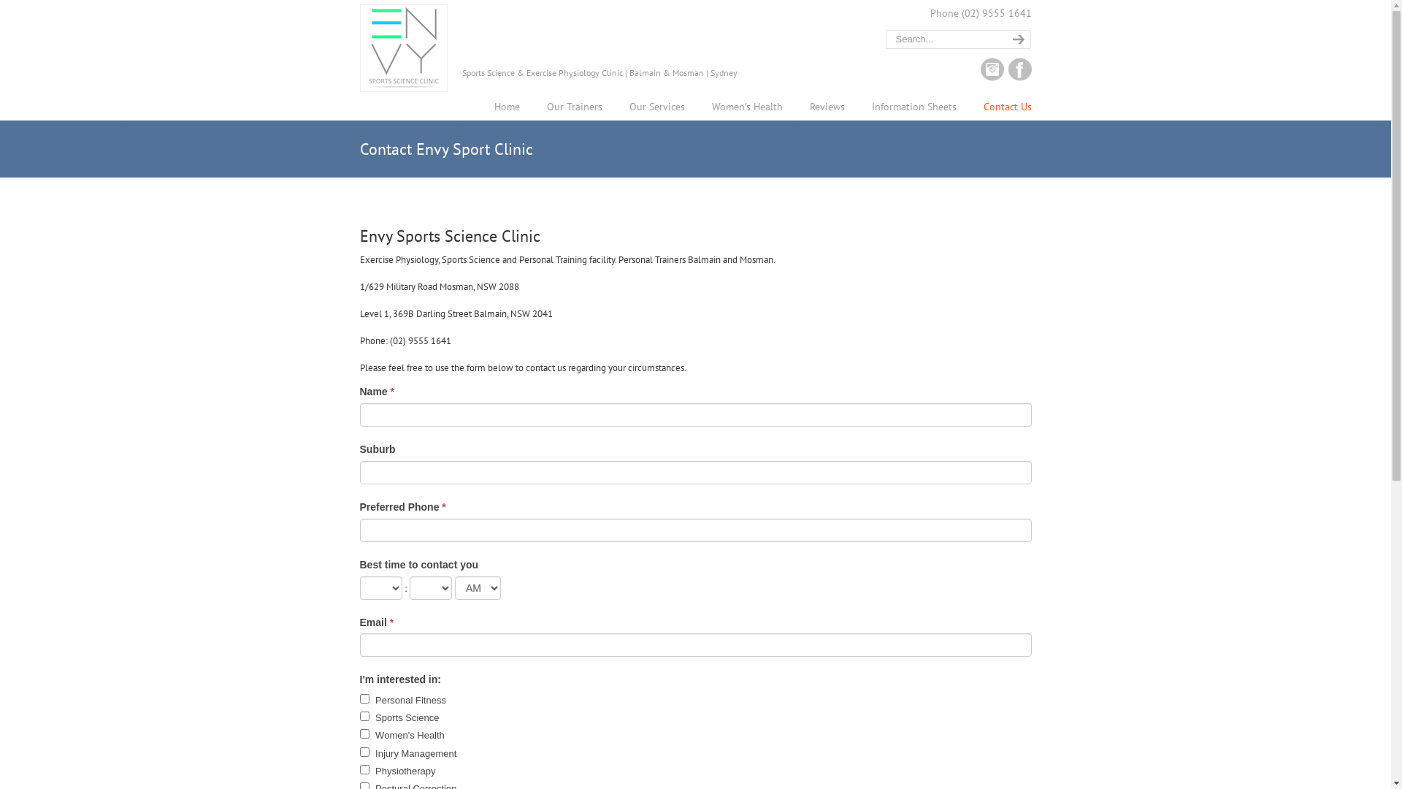 The image size is (1402, 789). Describe the element at coordinates (574, 107) in the screenshot. I see `Our Trainers` at that location.